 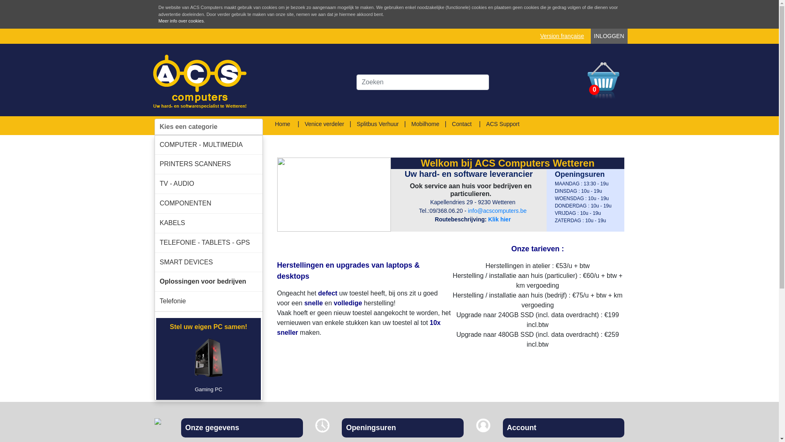 What do you see at coordinates (209, 184) in the screenshot?
I see `TV - AUDIO` at bounding box center [209, 184].